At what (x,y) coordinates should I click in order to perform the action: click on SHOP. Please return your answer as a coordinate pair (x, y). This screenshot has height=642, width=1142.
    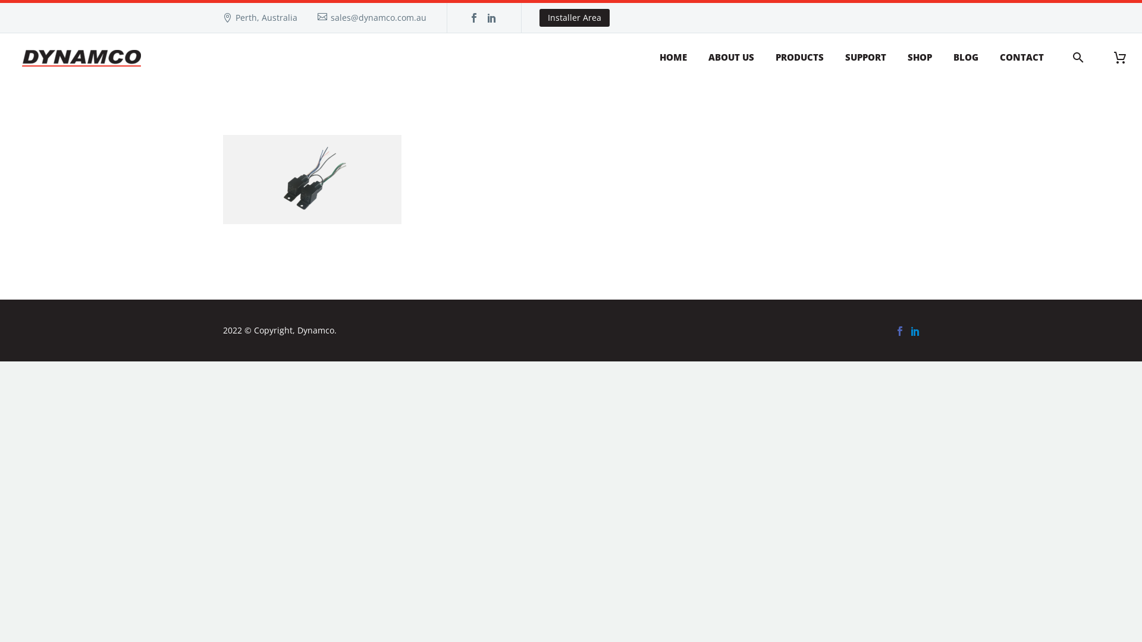
    Looking at the image, I should click on (920, 58).